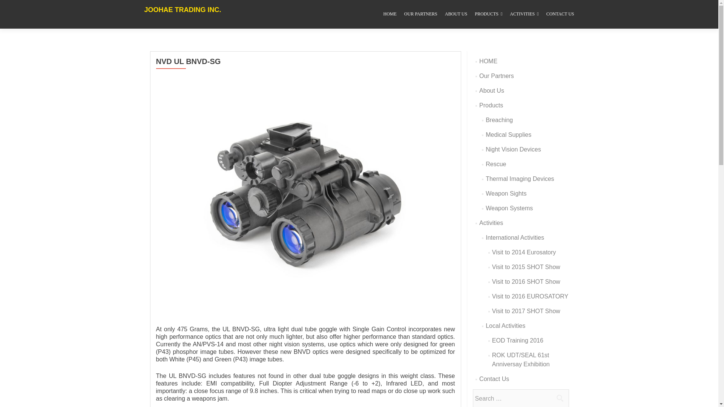 The width and height of the screenshot is (724, 407). What do you see at coordinates (390, 14) in the screenshot?
I see `HOME` at bounding box center [390, 14].